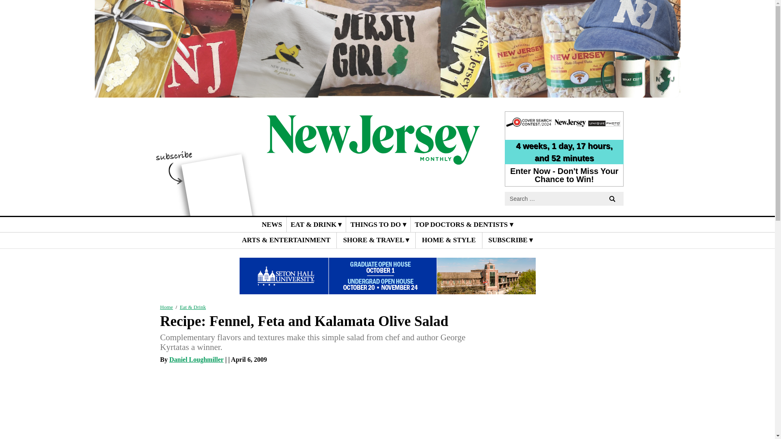 The image size is (781, 439). Describe the element at coordinates (272, 224) in the screenshot. I see `NEWS` at that location.